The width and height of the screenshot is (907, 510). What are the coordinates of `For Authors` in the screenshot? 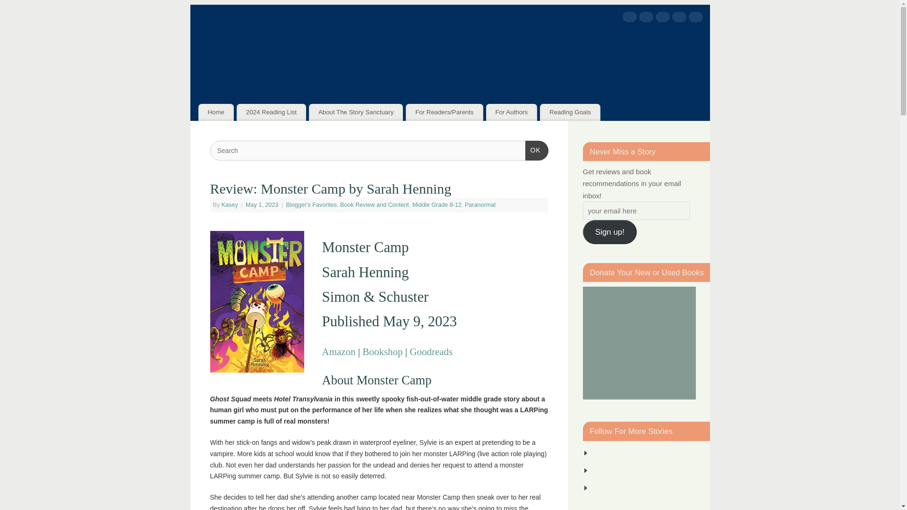 It's located at (512, 112).